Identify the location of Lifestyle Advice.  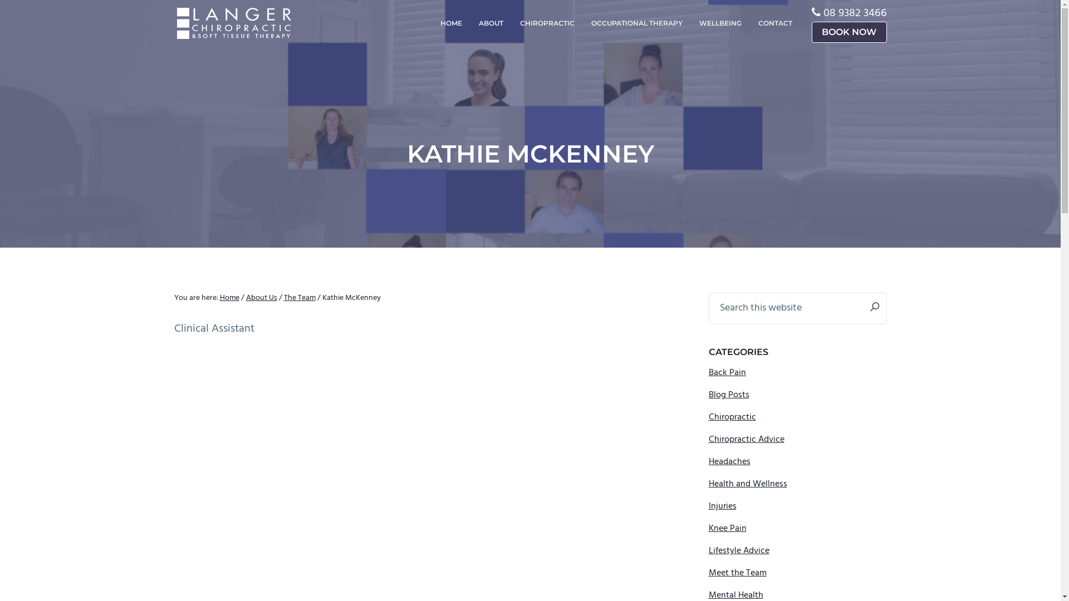
(738, 551).